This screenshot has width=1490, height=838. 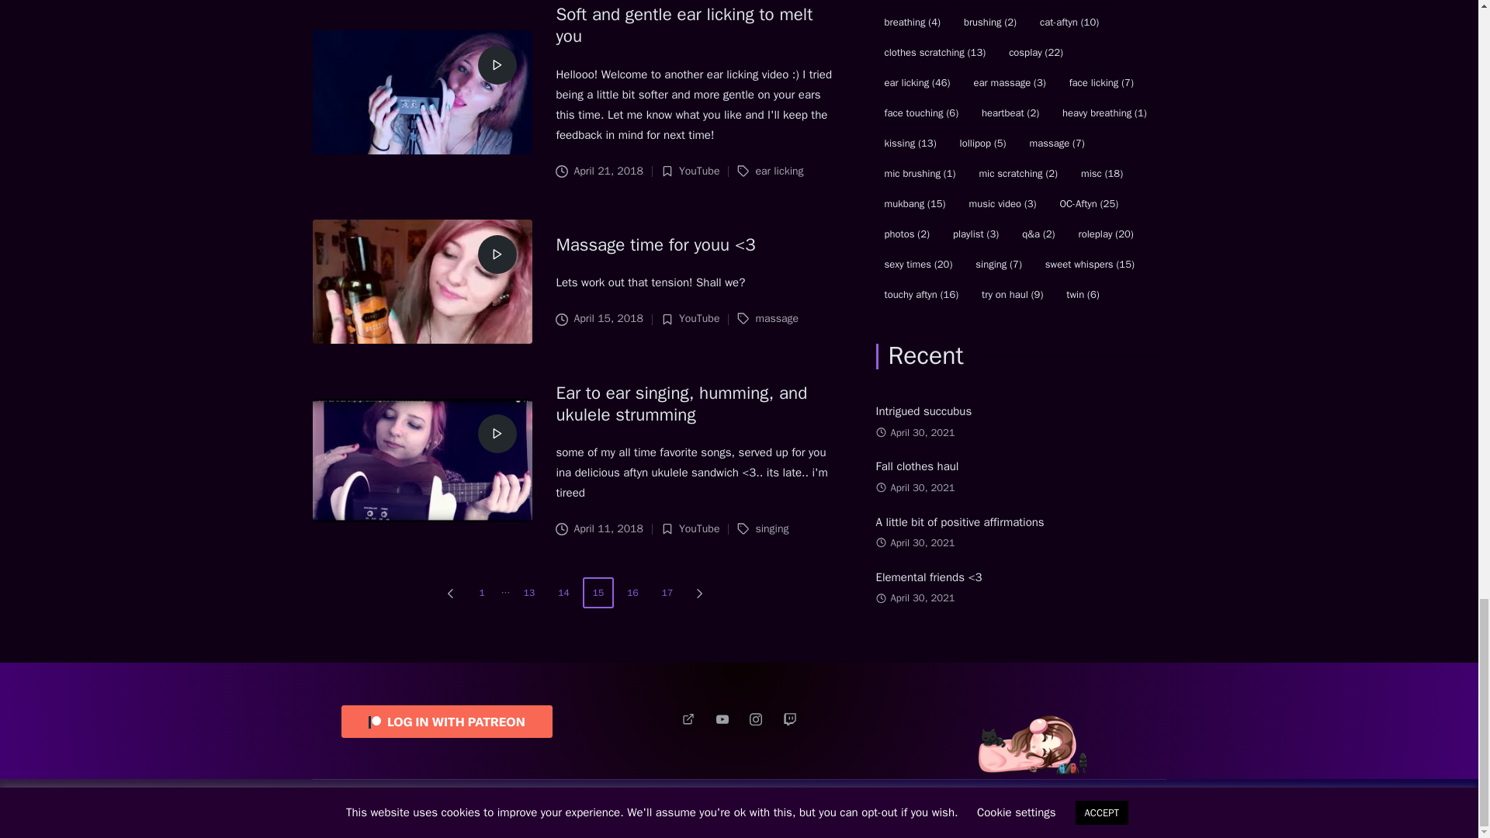 What do you see at coordinates (681, 403) in the screenshot?
I see `Ear to ear singing, humming, and ukulele strumming` at bounding box center [681, 403].